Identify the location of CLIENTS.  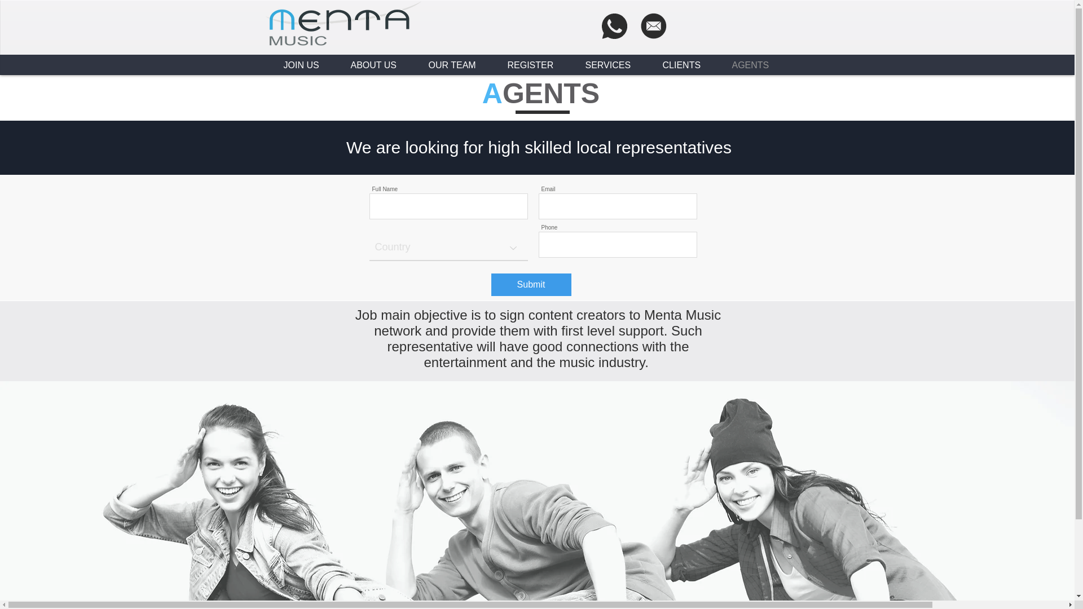
(688, 65).